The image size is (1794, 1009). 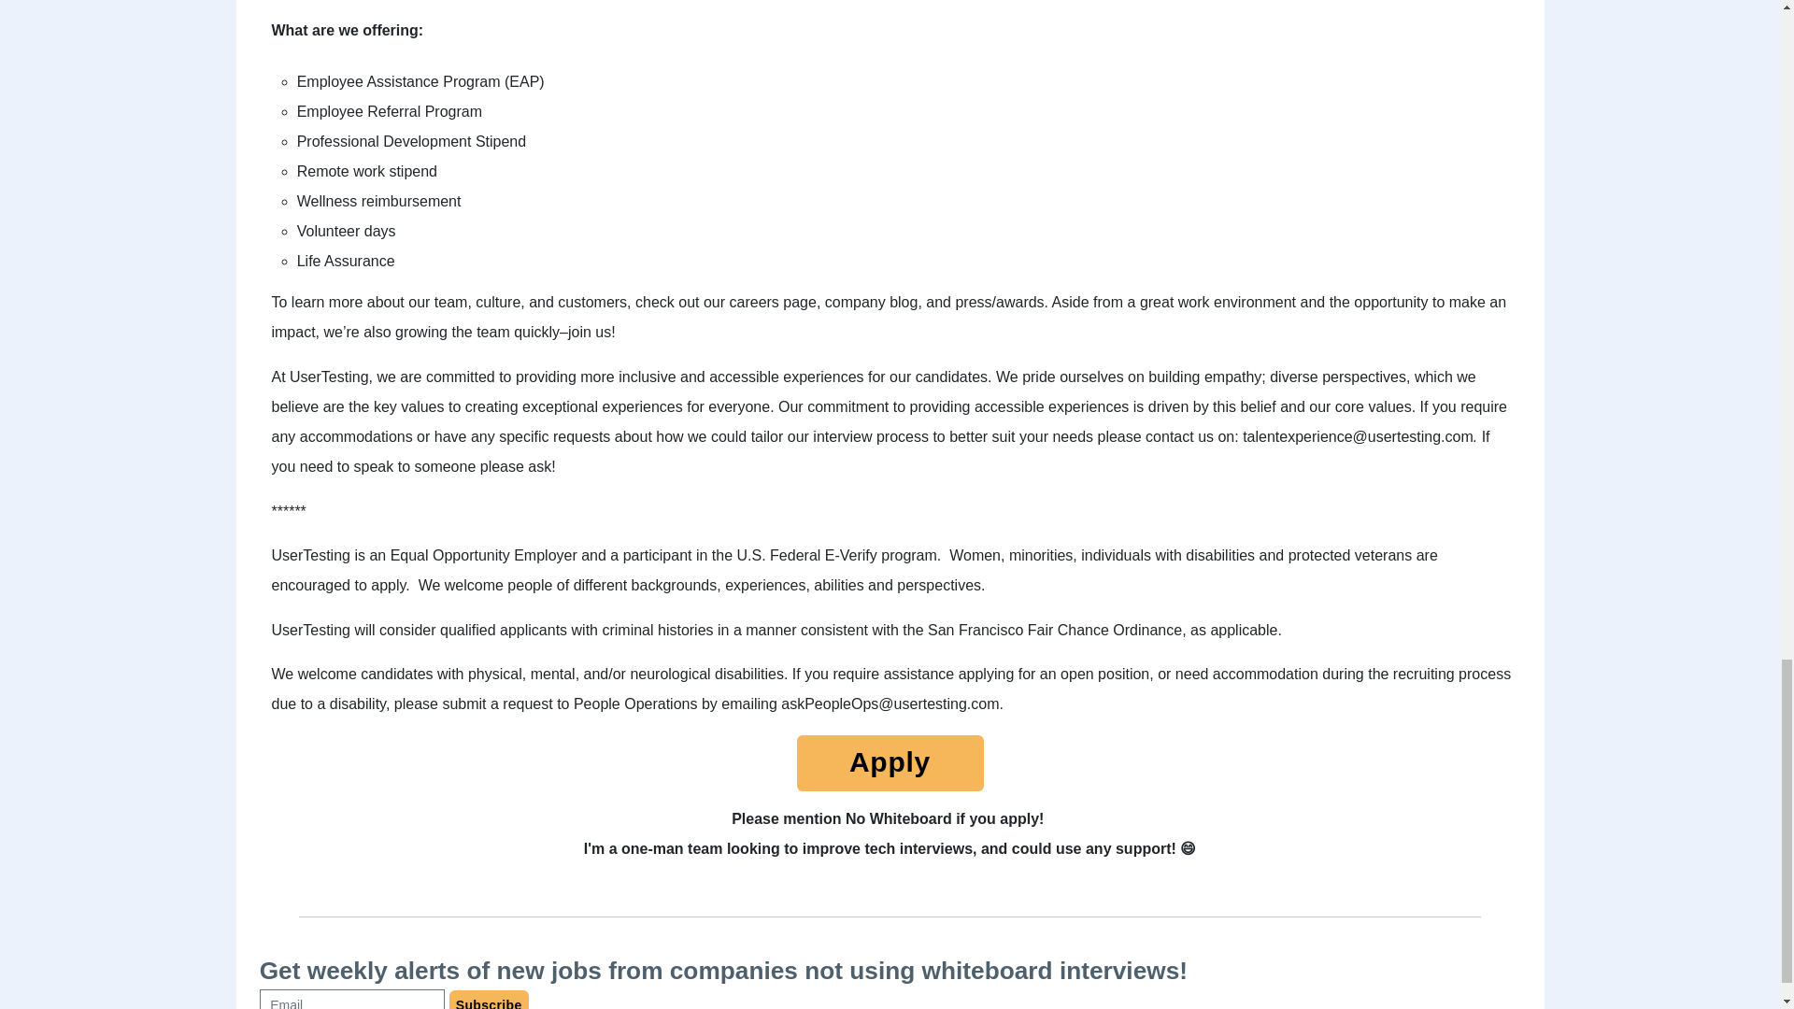 What do you see at coordinates (773, 302) in the screenshot?
I see `careers page` at bounding box center [773, 302].